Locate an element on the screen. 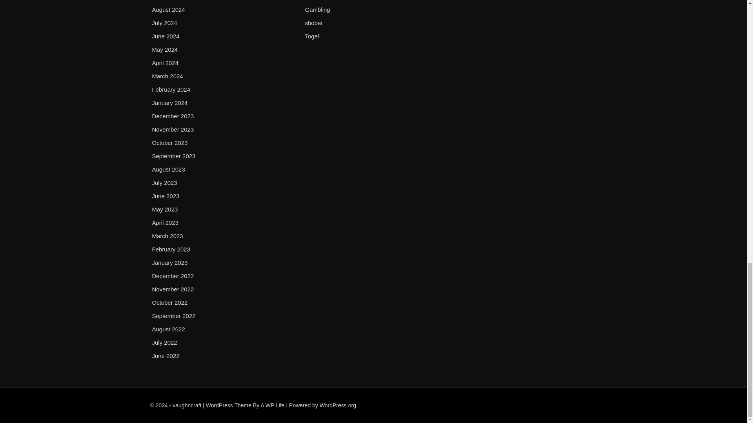 Image resolution: width=753 pixels, height=423 pixels. June 2024 is located at coordinates (166, 36).